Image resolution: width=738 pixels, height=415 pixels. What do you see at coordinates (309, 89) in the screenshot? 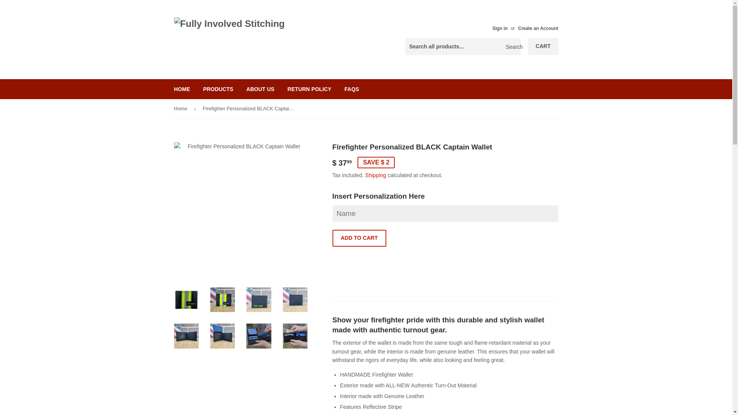
I see `RETURN POLICY` at bounding box center [309, 89].